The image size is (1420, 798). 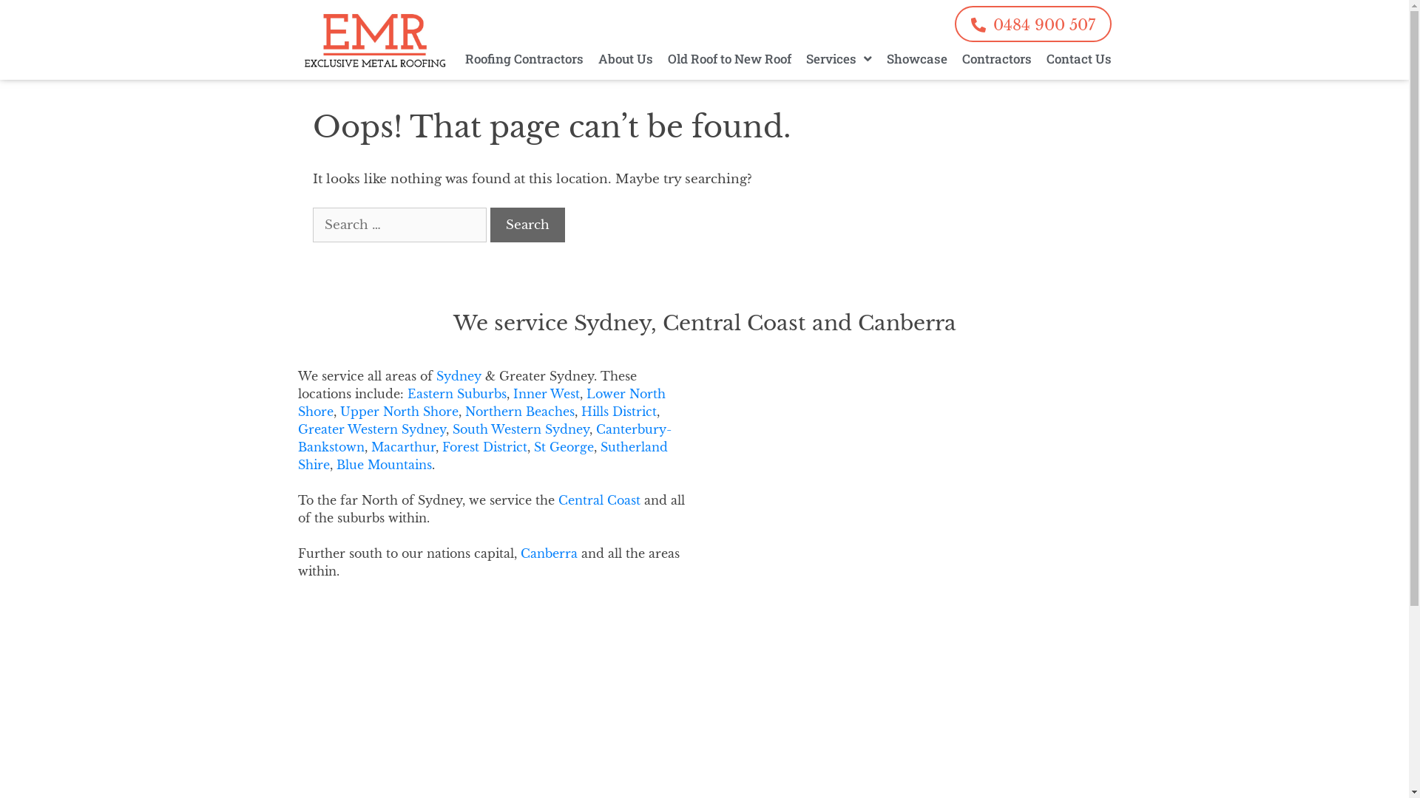 What do you see at coordinates (521, 429) in the screenshot?
I see `South Western Sydney` at bounding box center [521, 429].